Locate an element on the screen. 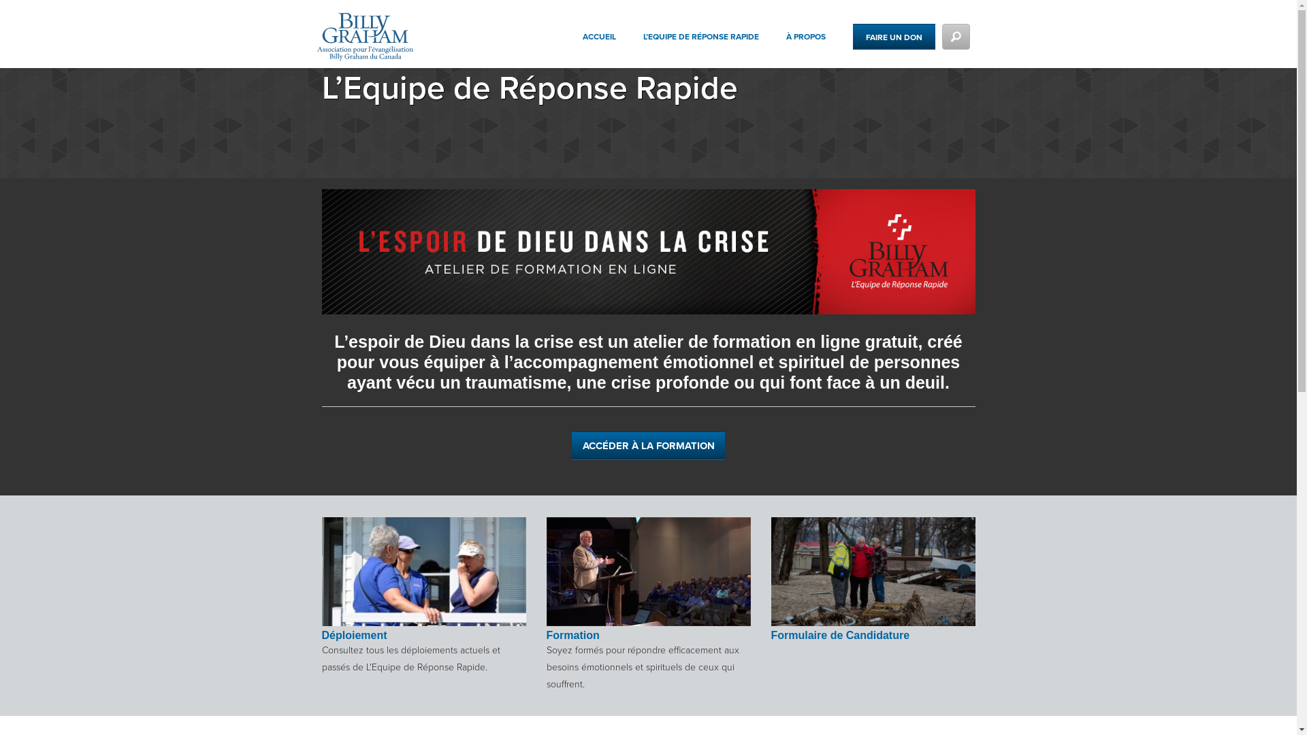  ACCUEIL is located at coordinates (613, 42).